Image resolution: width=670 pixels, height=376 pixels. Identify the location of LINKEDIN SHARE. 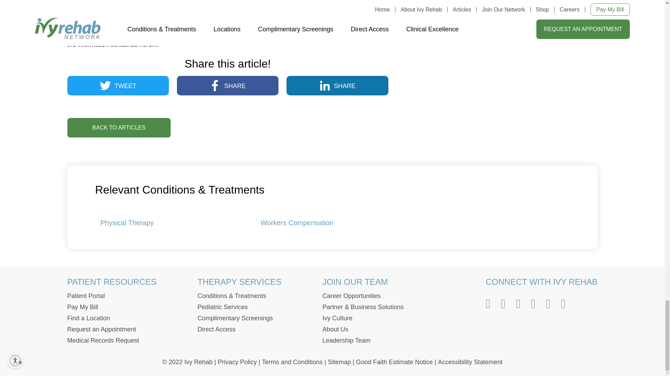
(337, 86).